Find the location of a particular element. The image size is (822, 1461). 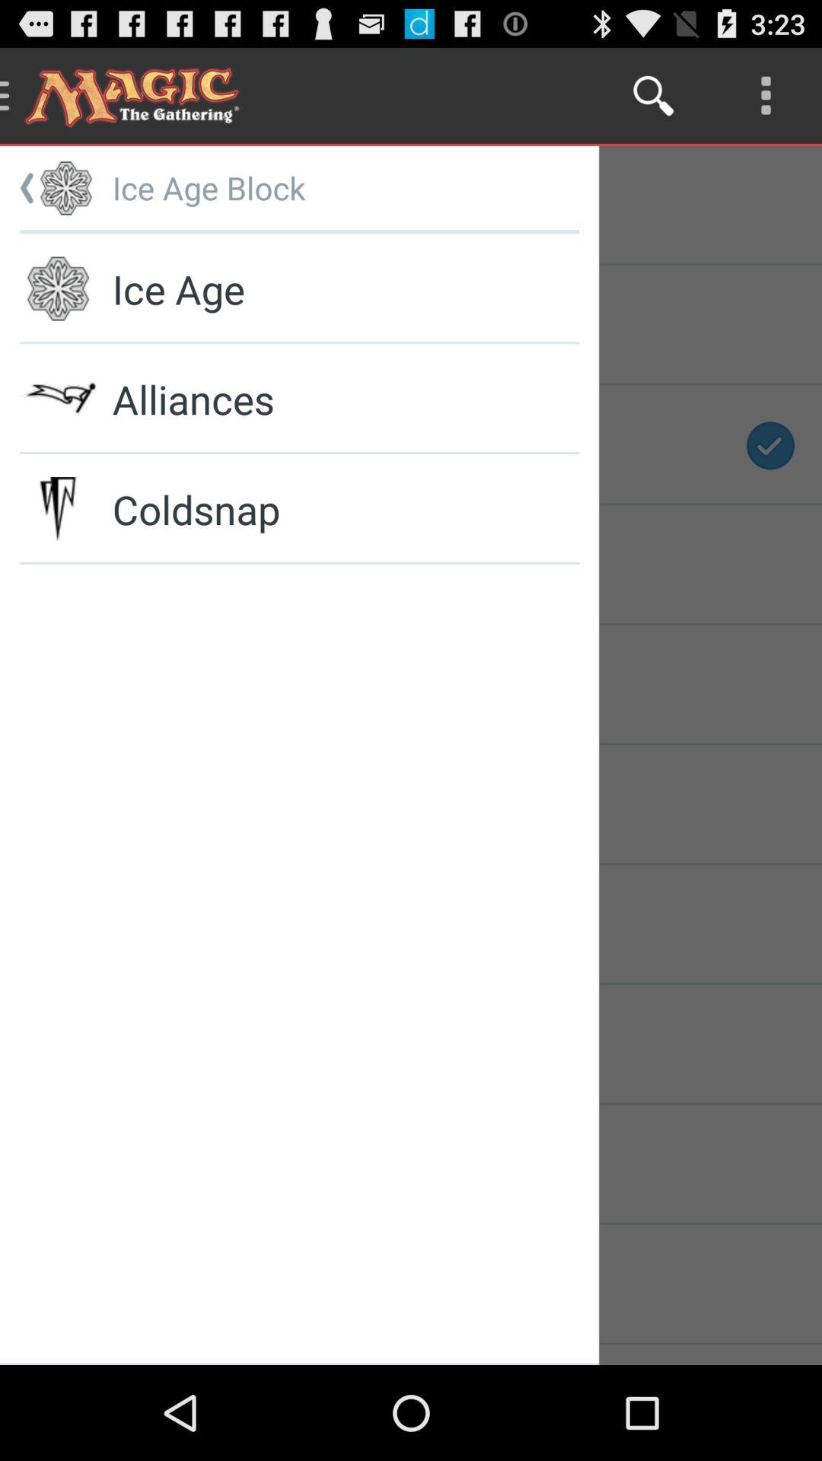

click on the icon tick is located at coordinates (771, 445).